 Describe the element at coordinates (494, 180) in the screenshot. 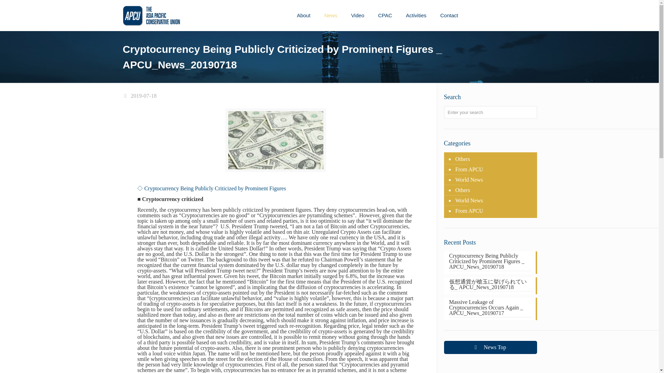

I see `World News` at that location.